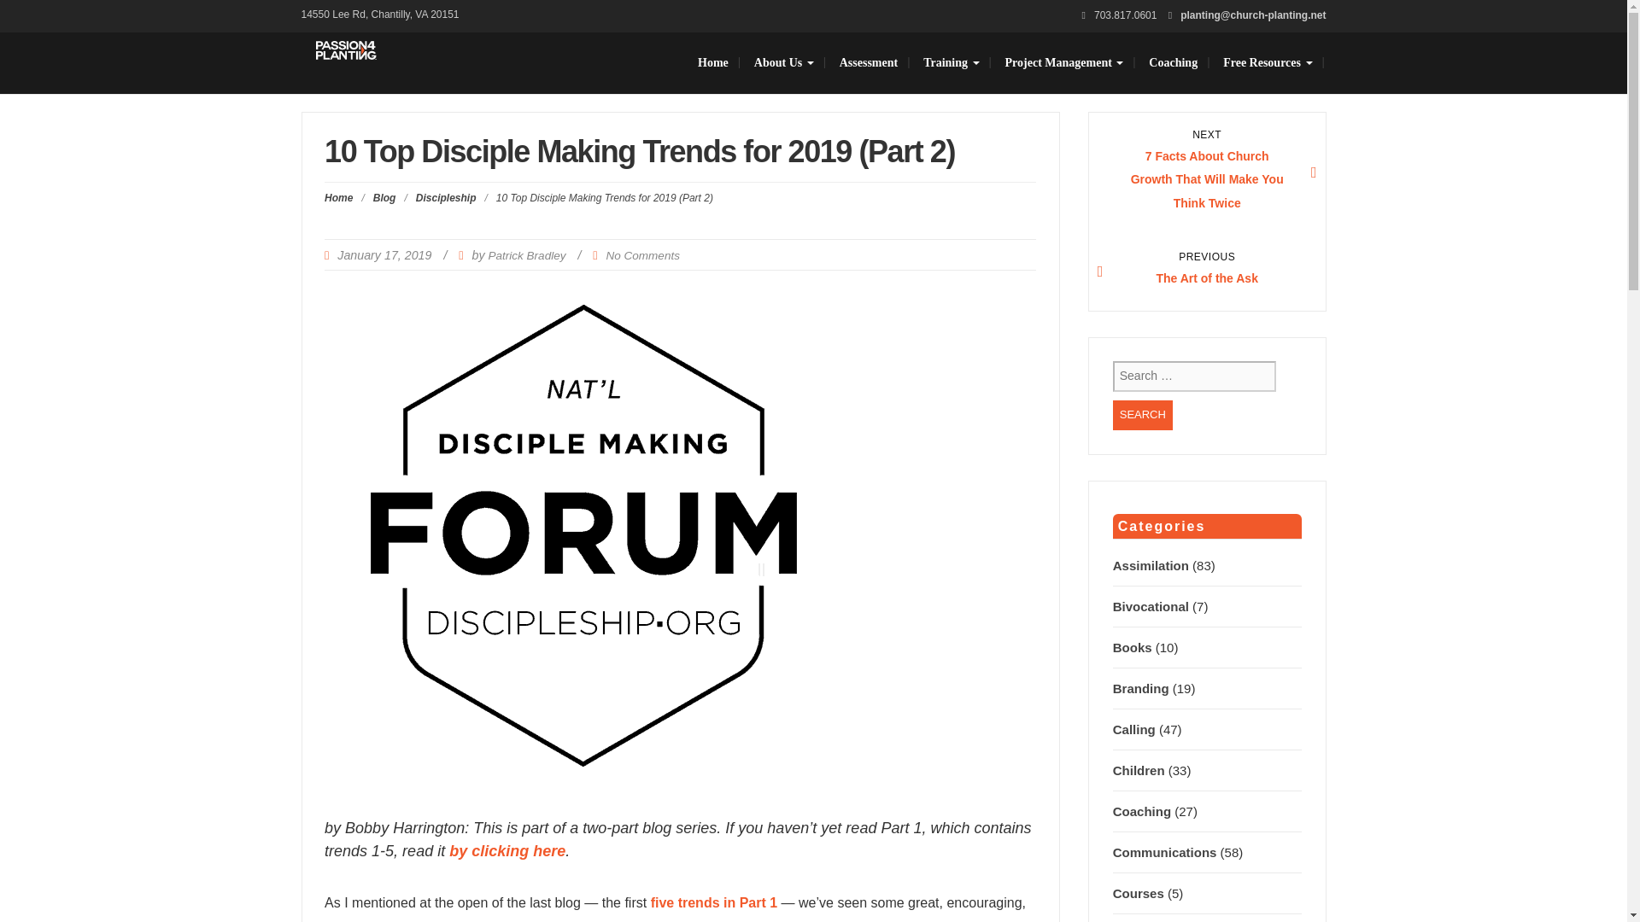  Describe the element at coordinates (1173, 63) in the screenshot. I see `No Comments` at that location.